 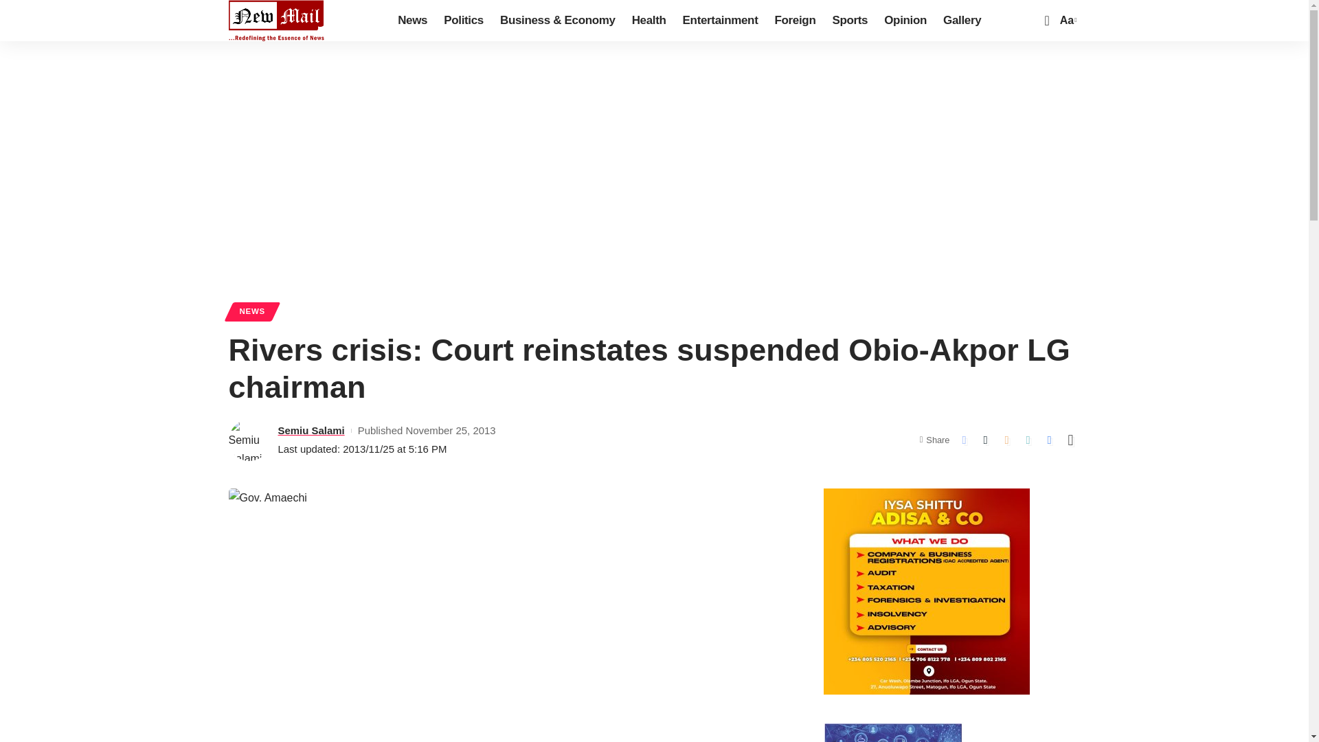 What do you see at coordinates (962, 21) in the screenshot?
I see `Gallery` at bounding box center [962, 21].